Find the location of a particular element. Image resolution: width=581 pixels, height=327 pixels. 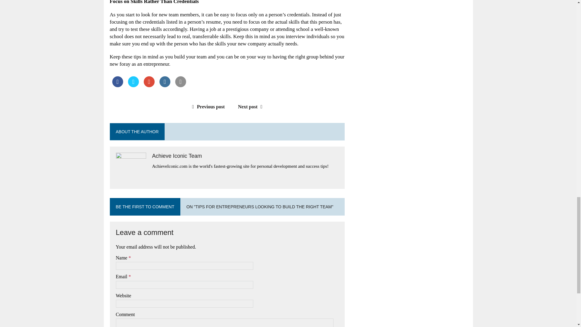

Achieve Iconic Team is located at coordinates (177, 156).